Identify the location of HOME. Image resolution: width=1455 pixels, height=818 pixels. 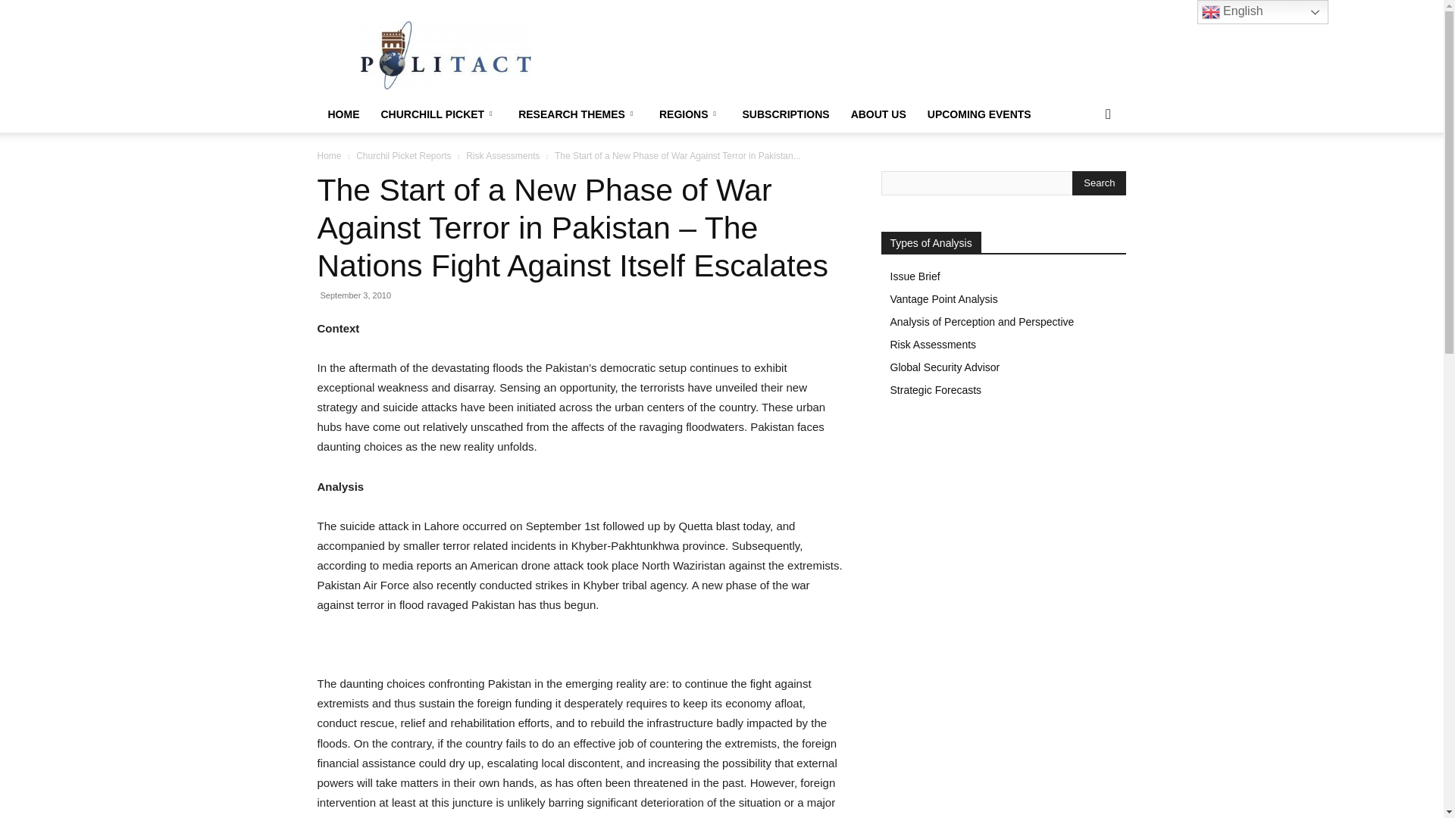
(343, 114).